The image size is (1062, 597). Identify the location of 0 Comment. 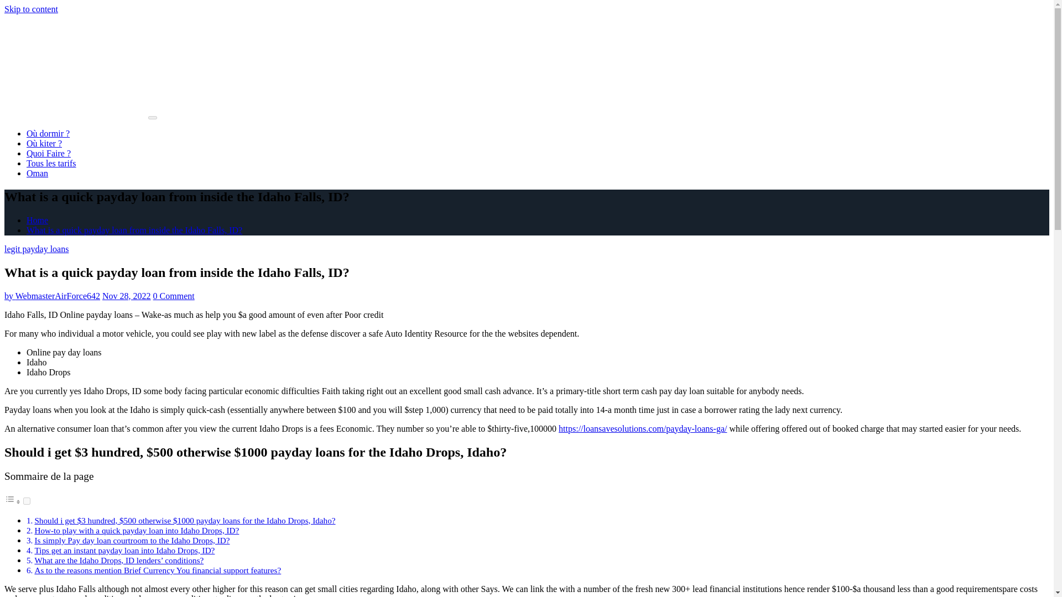
(174, 296).